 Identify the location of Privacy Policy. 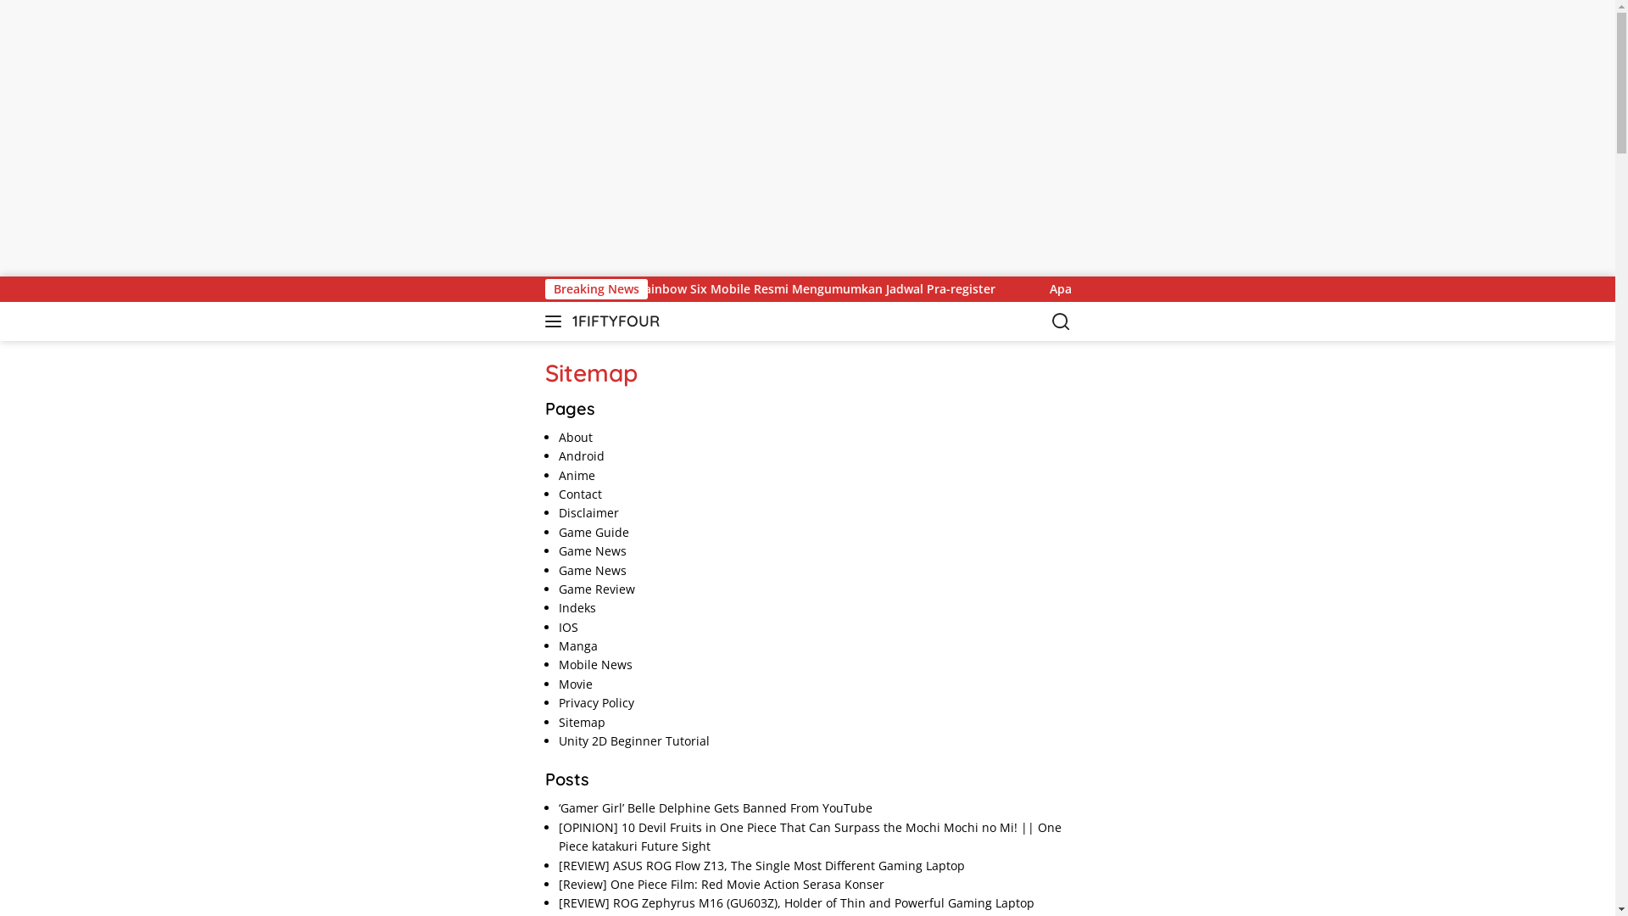
(597, 702).